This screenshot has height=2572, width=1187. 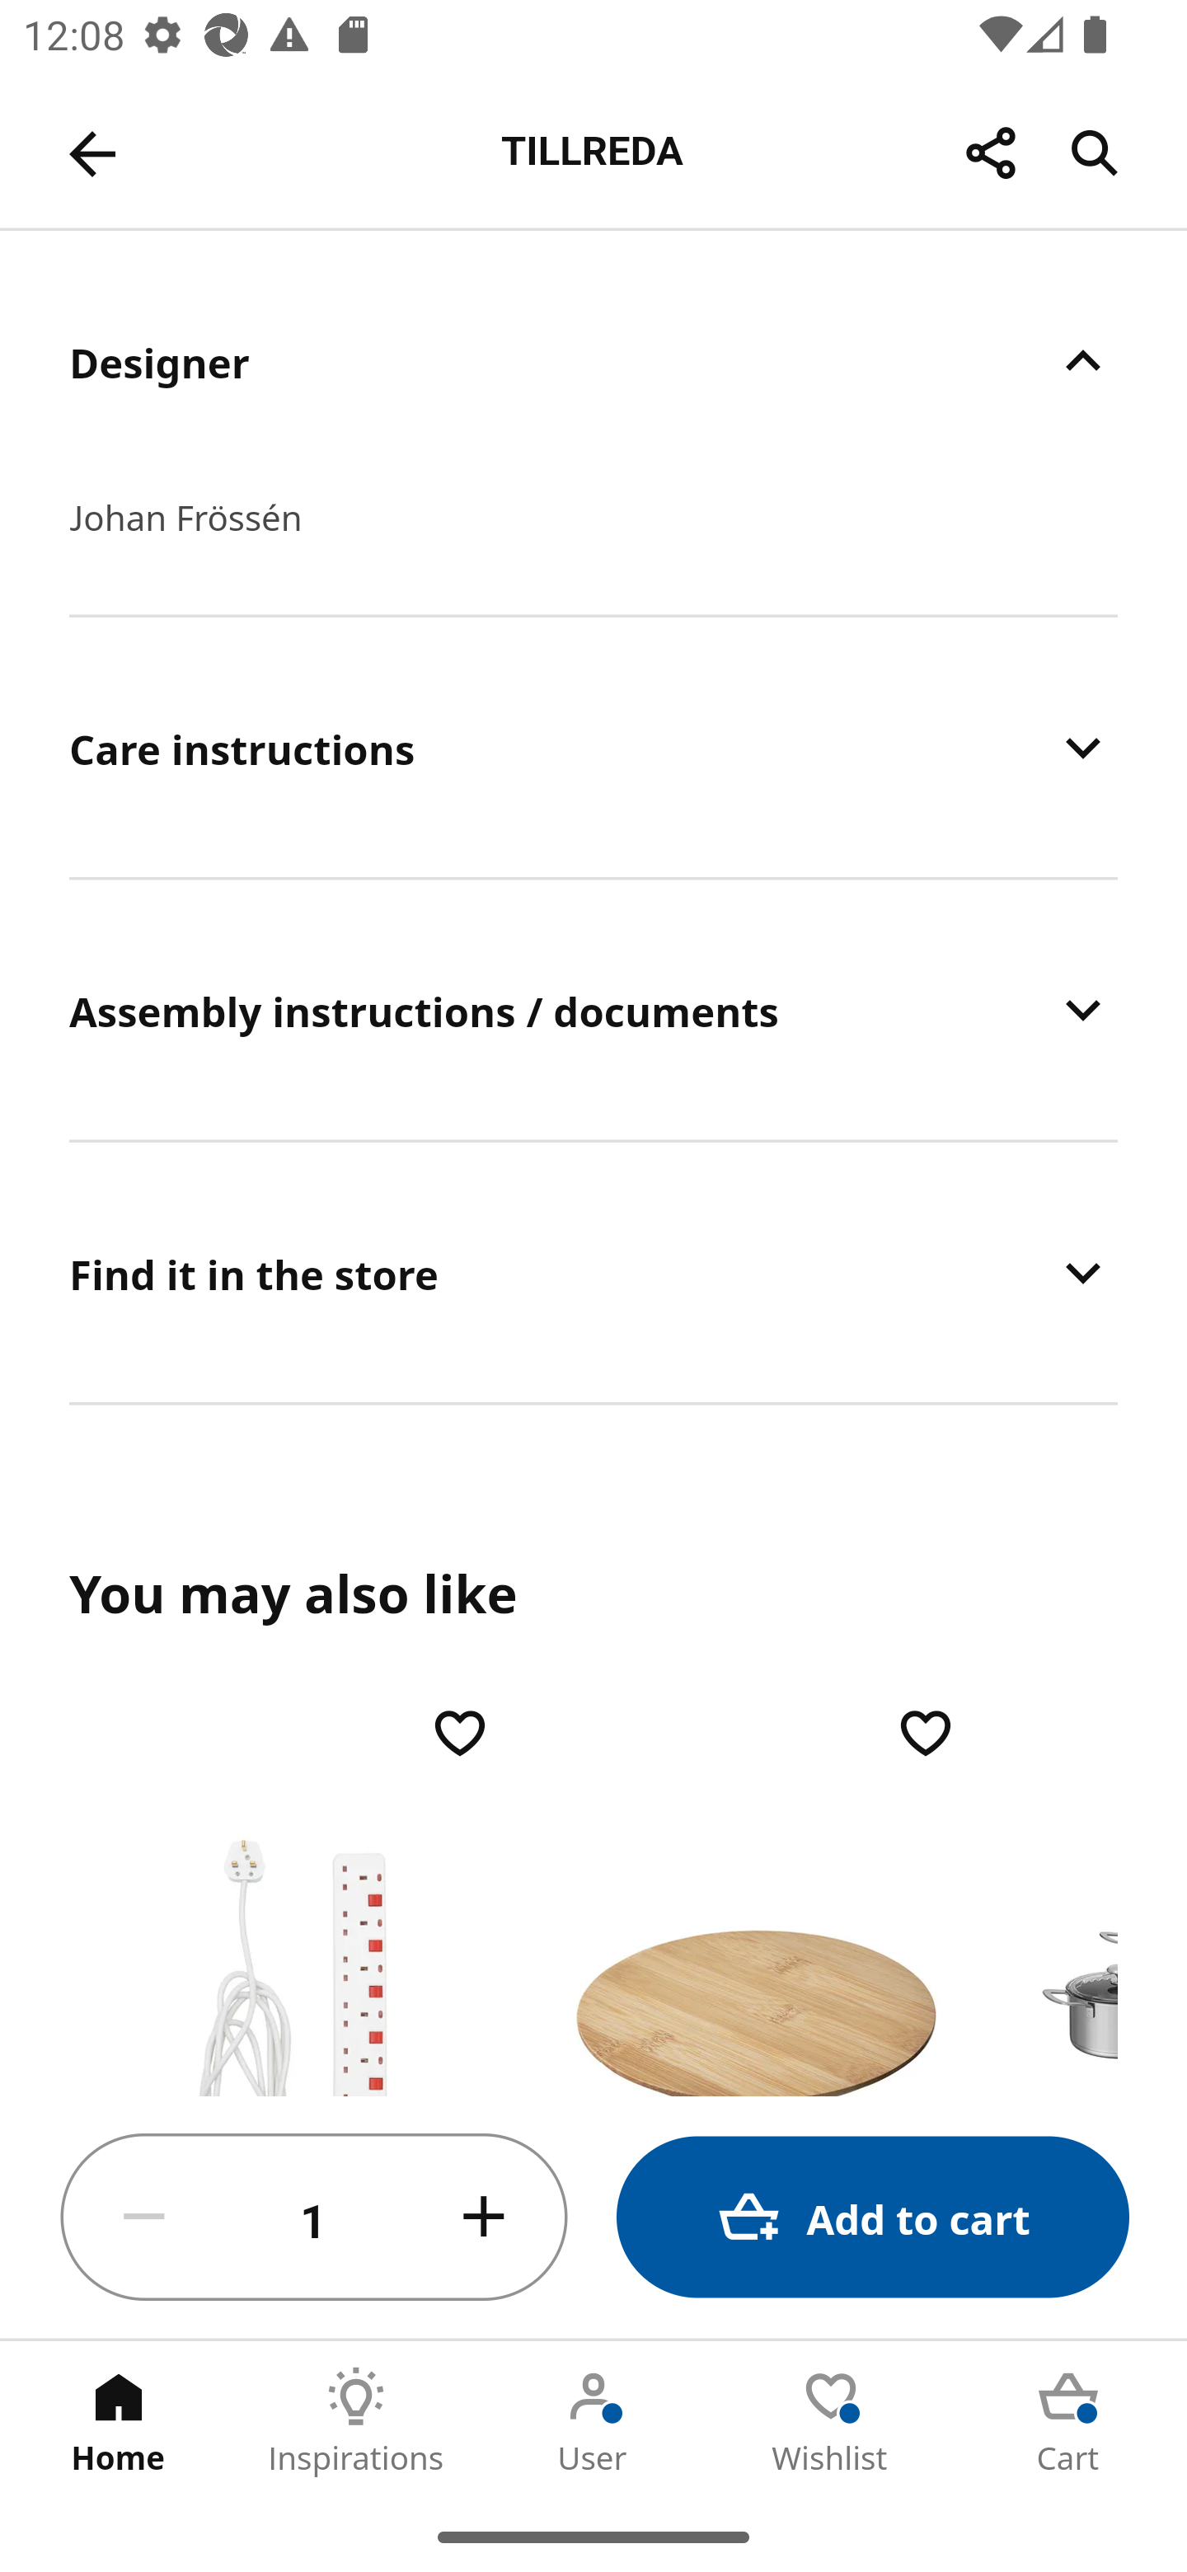 I want to click on Home
Tab 1 of 5, so click(x=119, y=2421).